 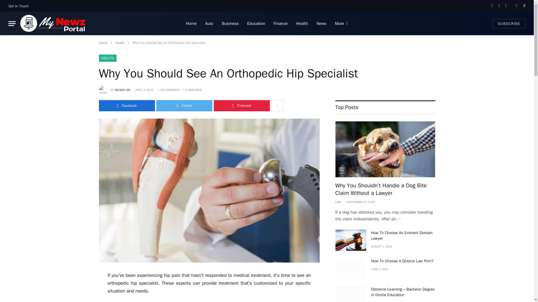 I want to click on Switch to Dark Design - easier on eyes., so click(x=516, y=6).